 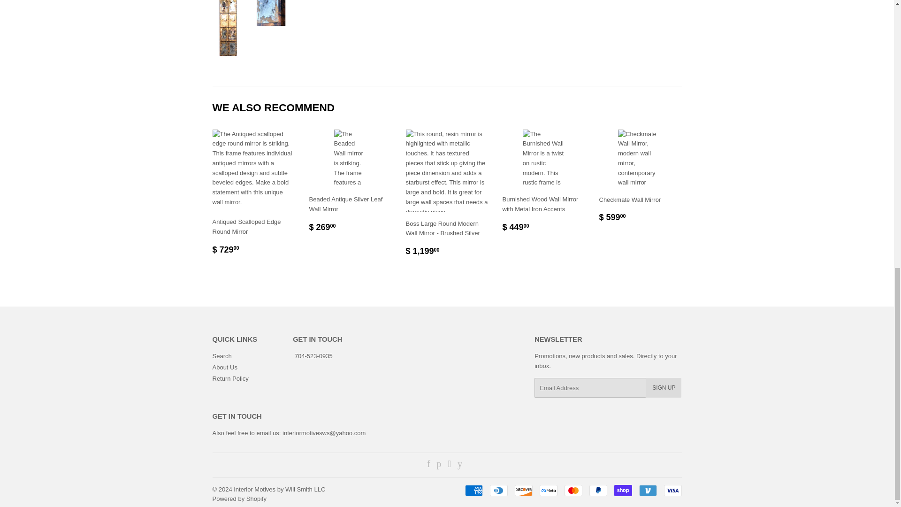 I want to click on About Us, so click(x=224, y=367).